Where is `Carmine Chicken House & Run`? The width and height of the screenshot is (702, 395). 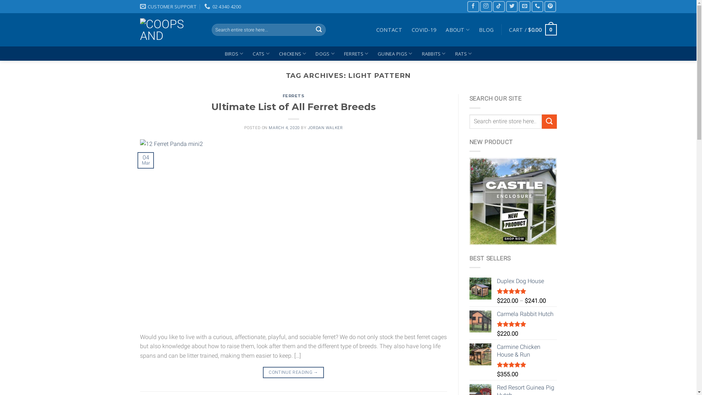 Carmine Chicken House & Run is located at coordinates (526, 351).